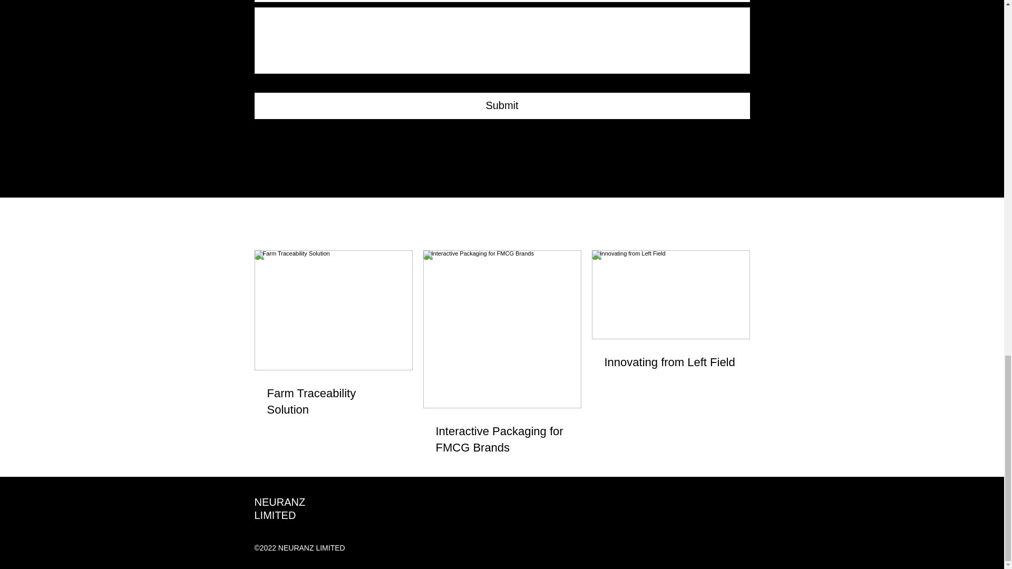 This screenshot has width=1012, height=569. Describe the element at coordinates (502, 105) in the screenshot. I see `Submit` at that location.